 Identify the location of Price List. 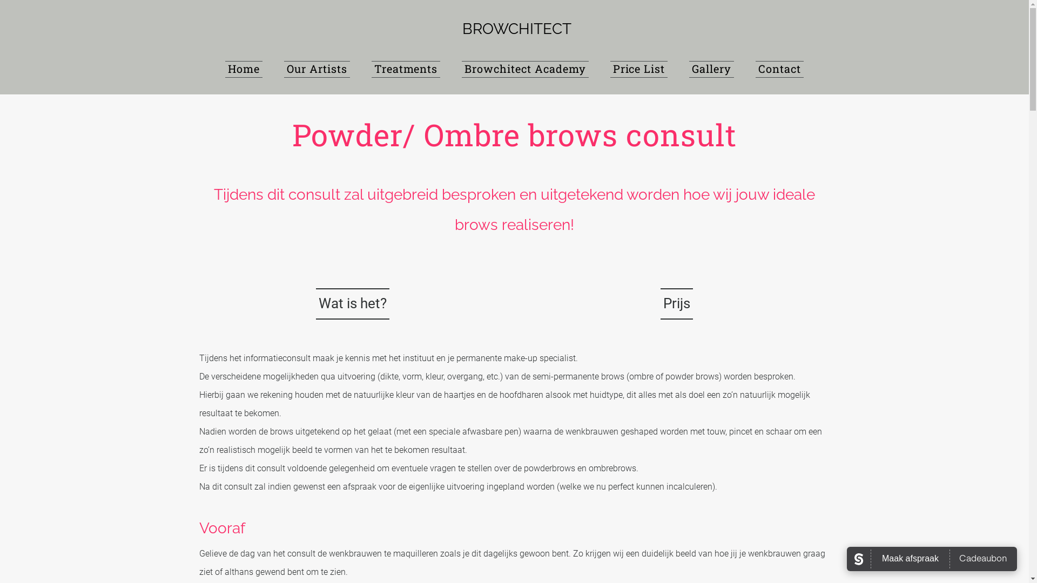
(639, 69).